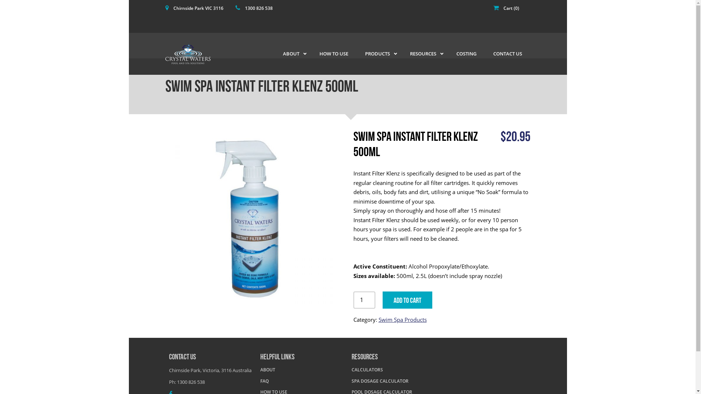 The image size is (701, 394). Describe the element at coordinates (188, 54) in the screenshot. I see `Crystal Waters` at that location.